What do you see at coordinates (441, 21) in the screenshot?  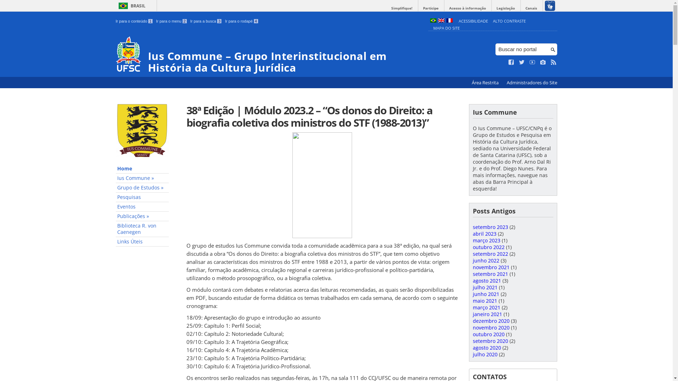 I see `English (en)` at bounding box center [441, 21].